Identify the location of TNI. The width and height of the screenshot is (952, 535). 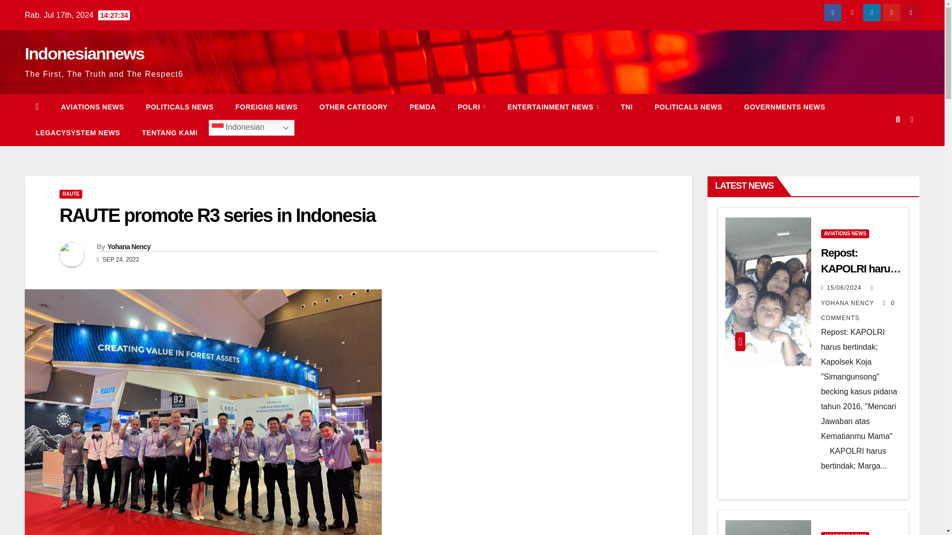
(627, 107).